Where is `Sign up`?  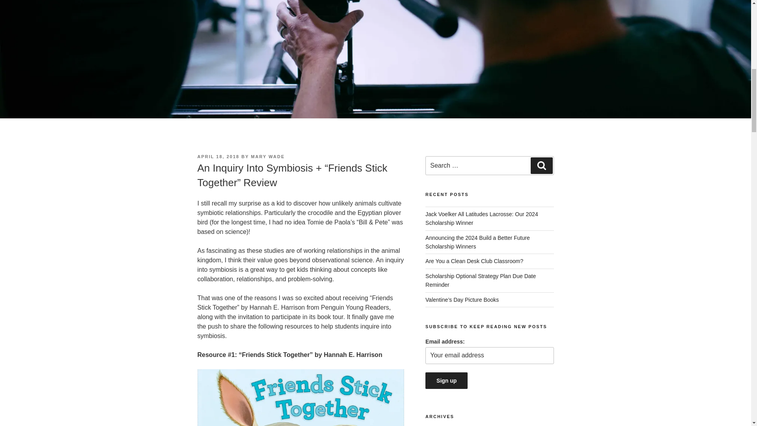 Sign up is located at coordinates (446, 380).